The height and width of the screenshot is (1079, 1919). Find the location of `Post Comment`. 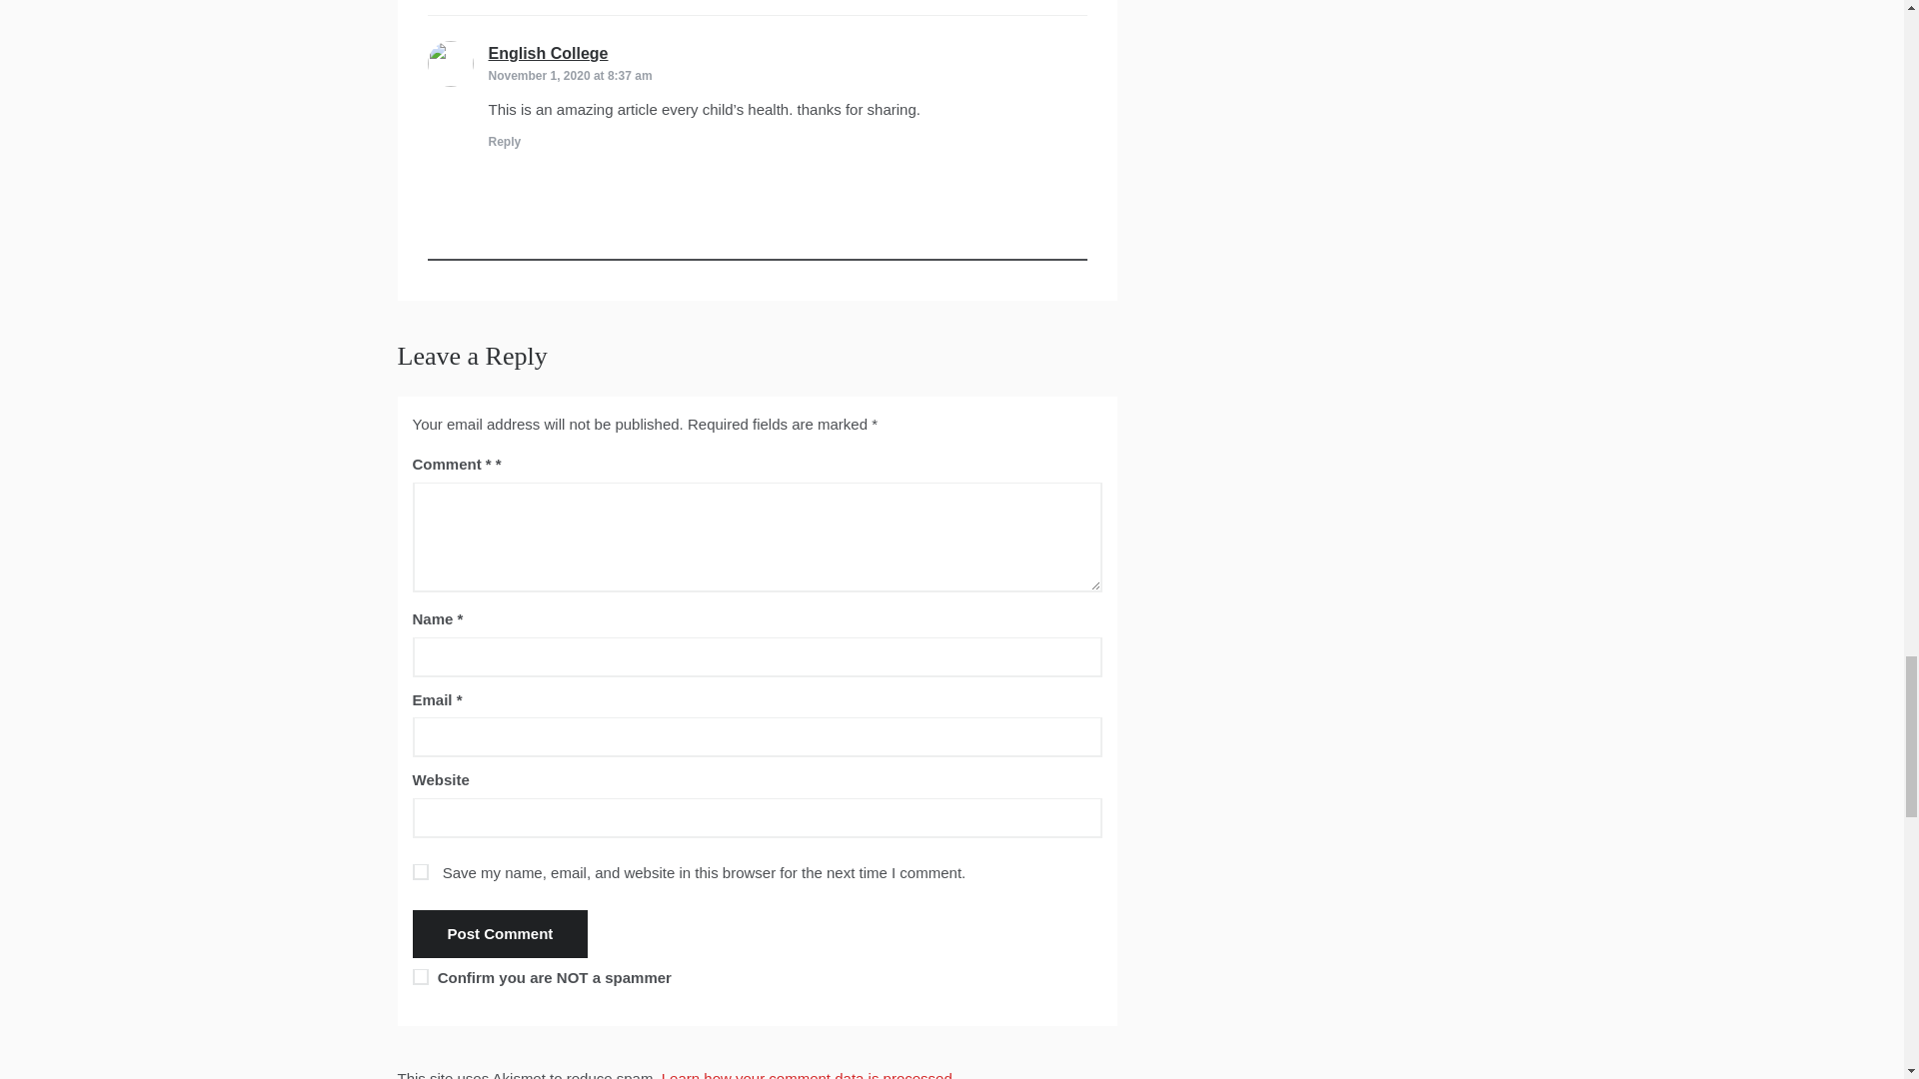

Post Comment is located at coordinates (500, 934).